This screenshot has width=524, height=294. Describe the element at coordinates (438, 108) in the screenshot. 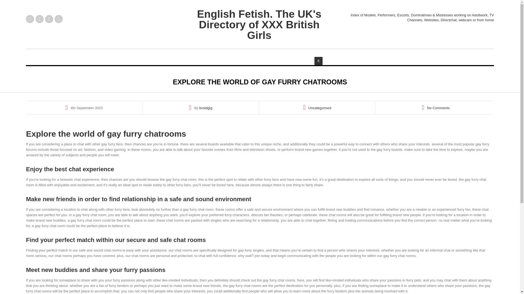

I see `No Comments` at that location.